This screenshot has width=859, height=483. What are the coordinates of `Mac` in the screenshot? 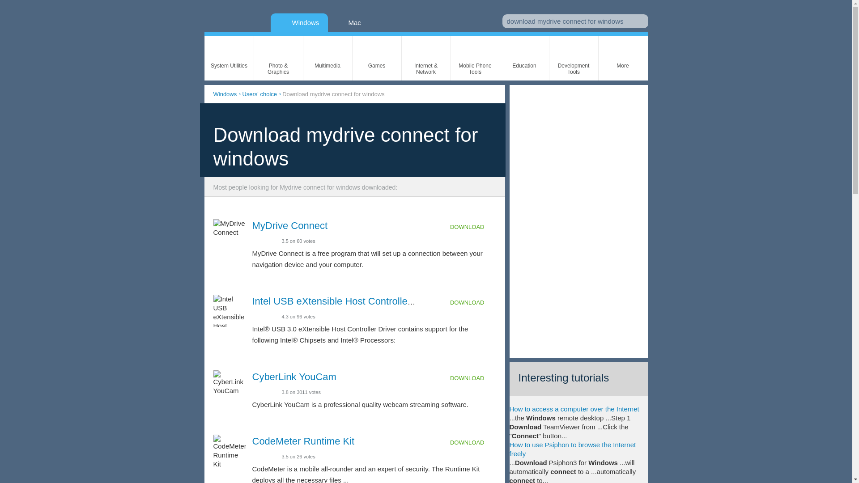 It's located at (350, 22).